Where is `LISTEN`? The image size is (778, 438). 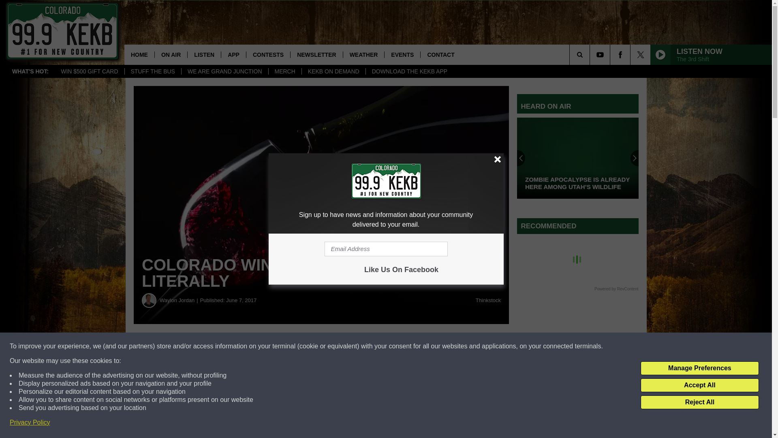 LISTEN is located at coordinates (204, 54).